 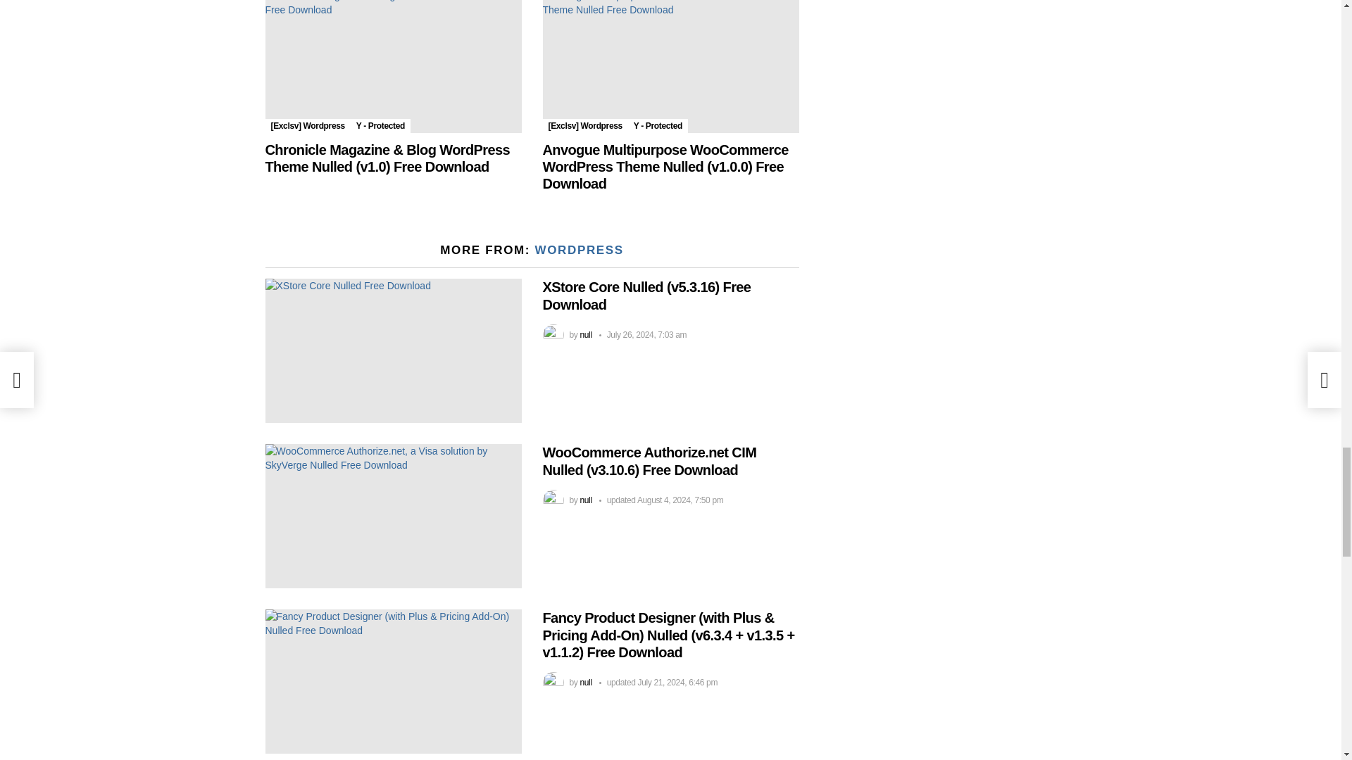 I want to click on Posts by null, so click(x=586, y=683).